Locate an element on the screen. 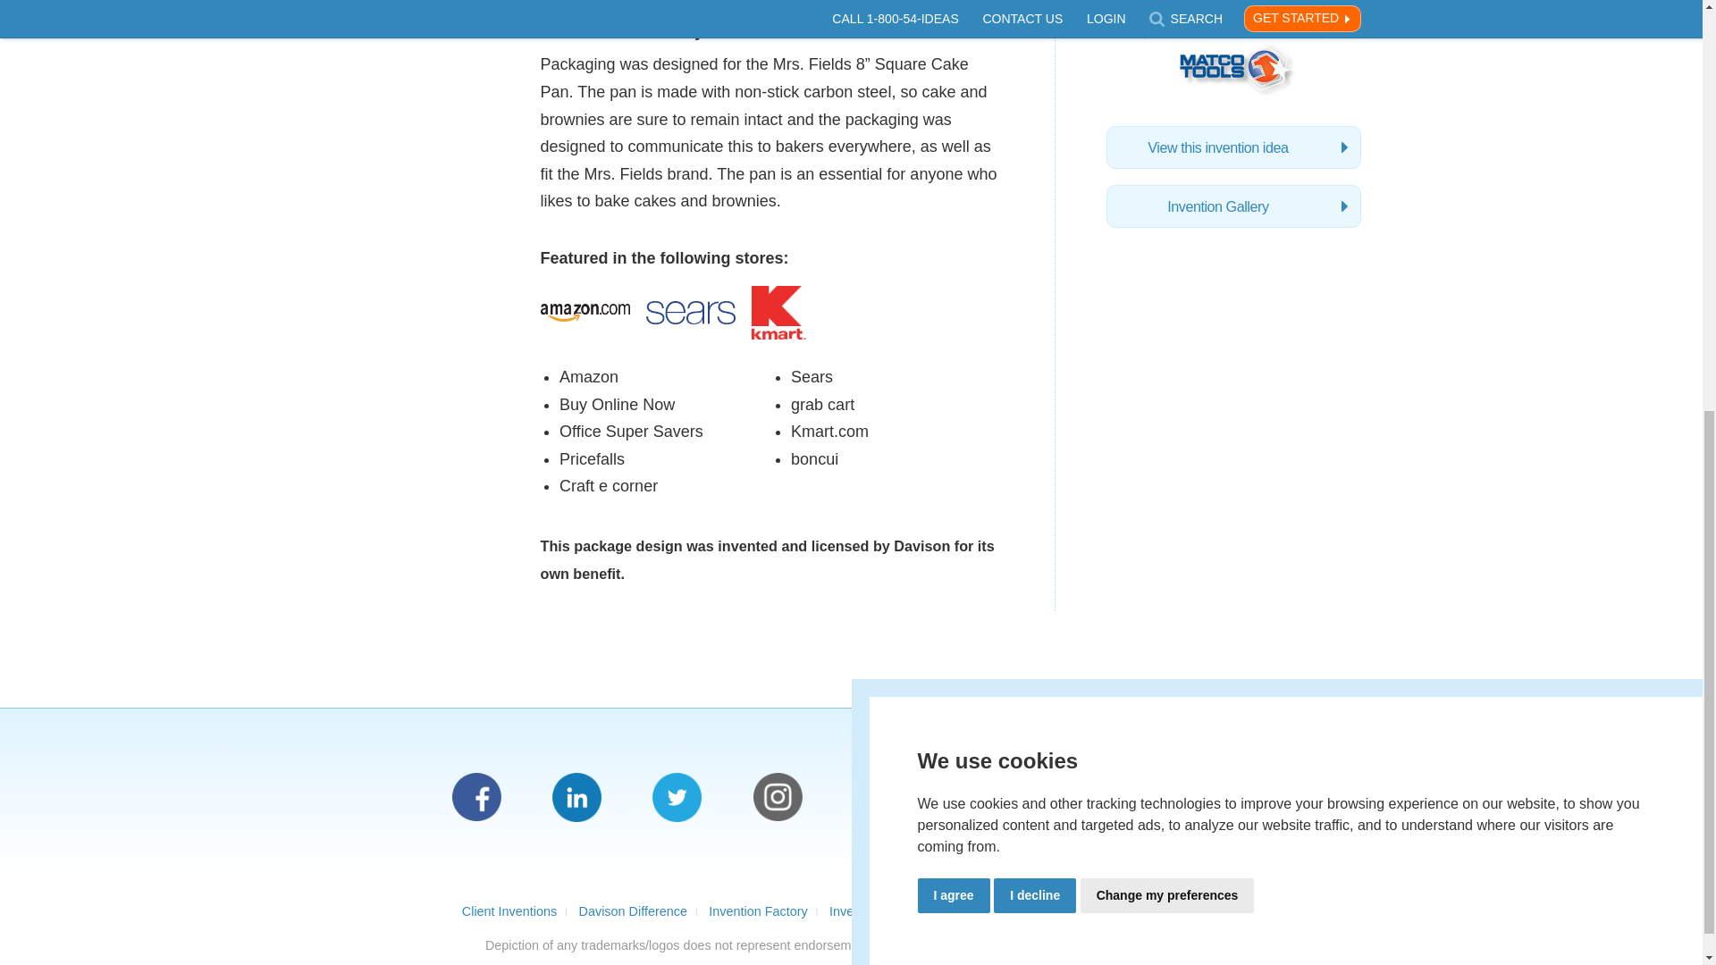 The height and width of the screenshot is (965, 1716). I agree is located at coordinates (953, 157).